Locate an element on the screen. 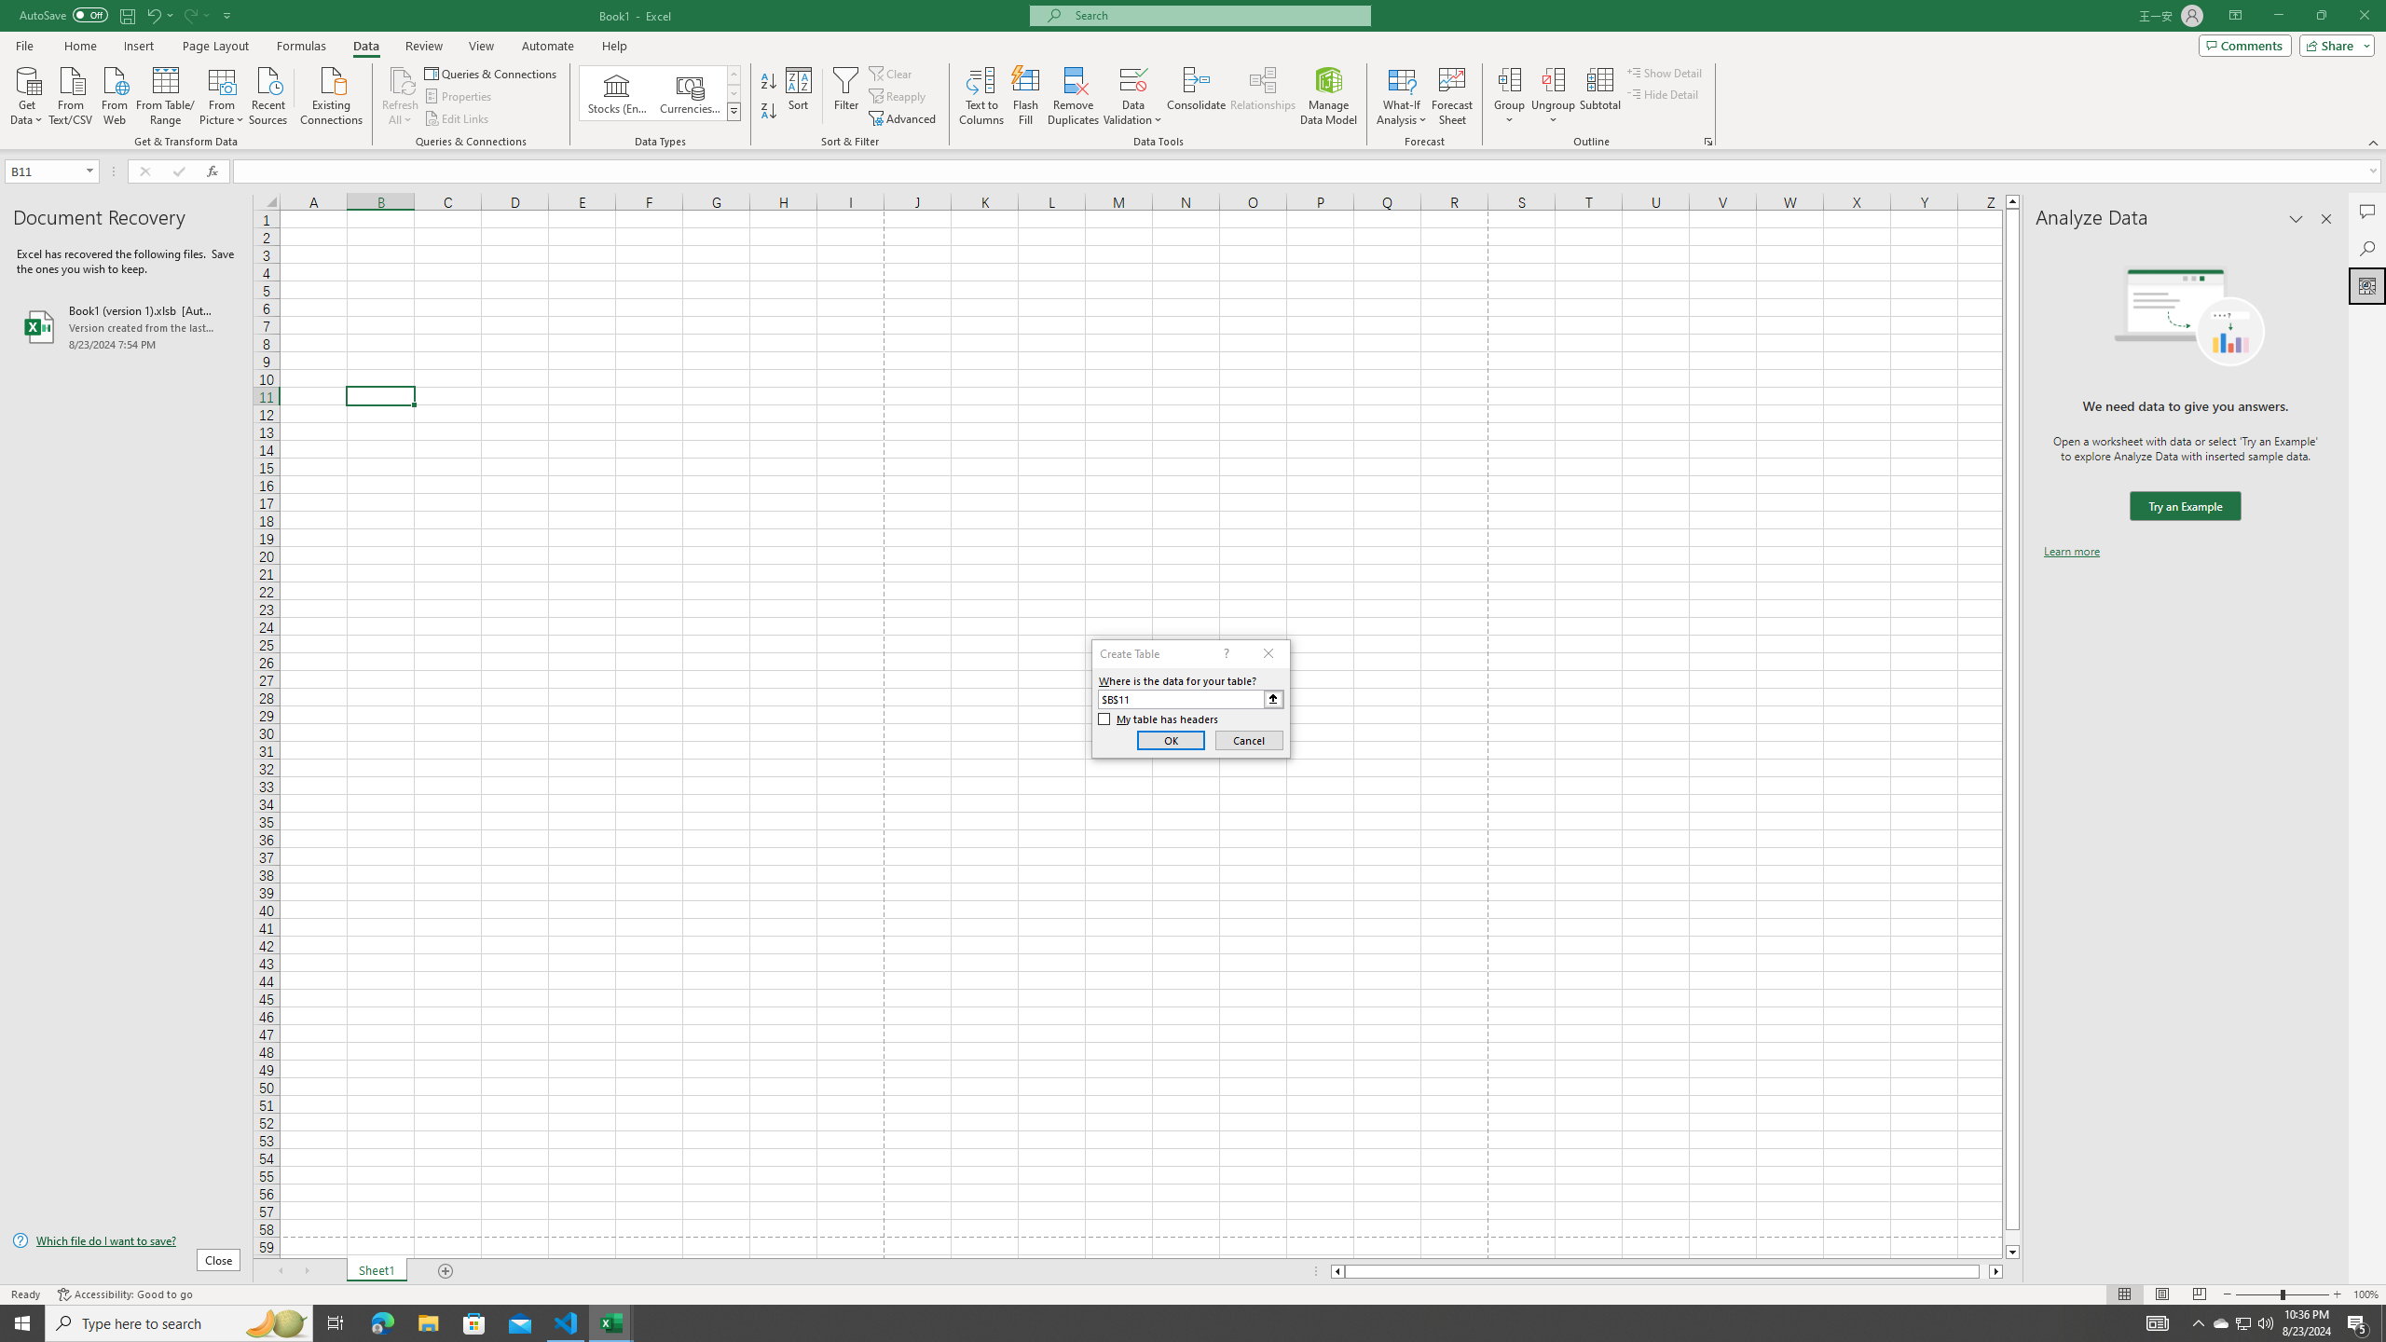  From Picture is located at coordinates (223, 94).